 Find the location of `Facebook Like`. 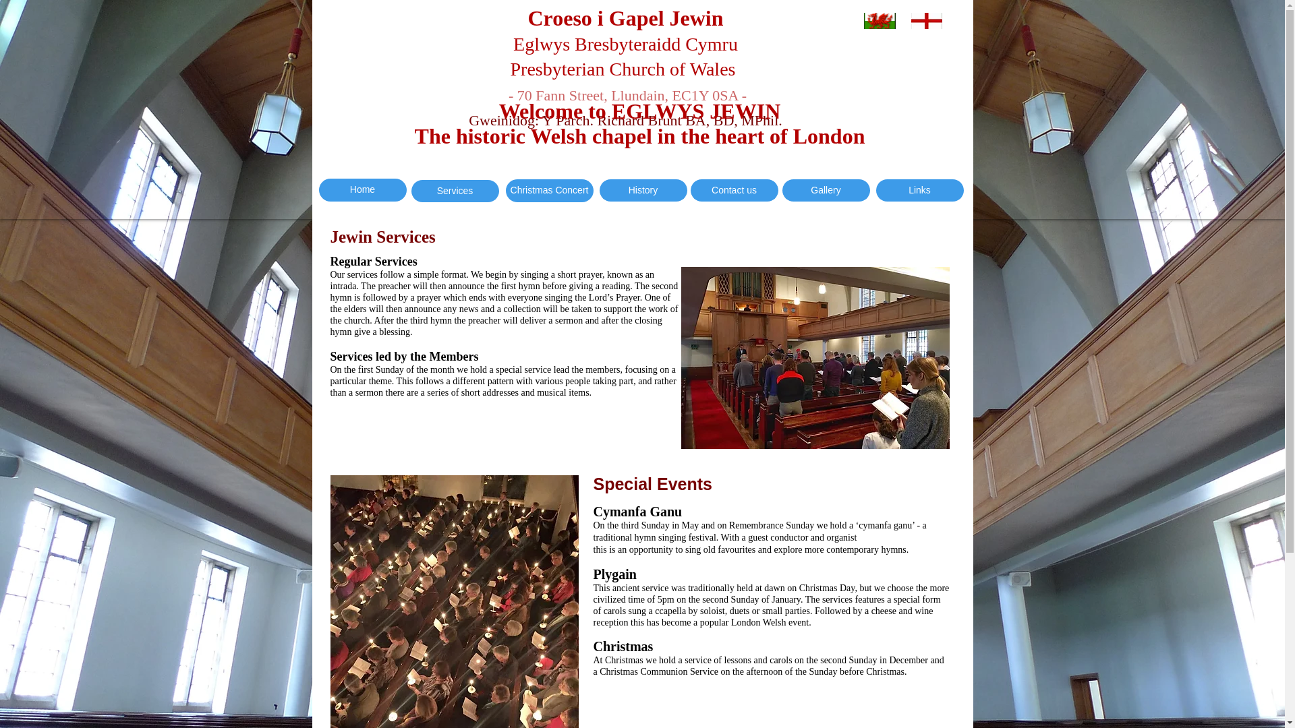

Facebook Like is located at coordinates (344, 146).